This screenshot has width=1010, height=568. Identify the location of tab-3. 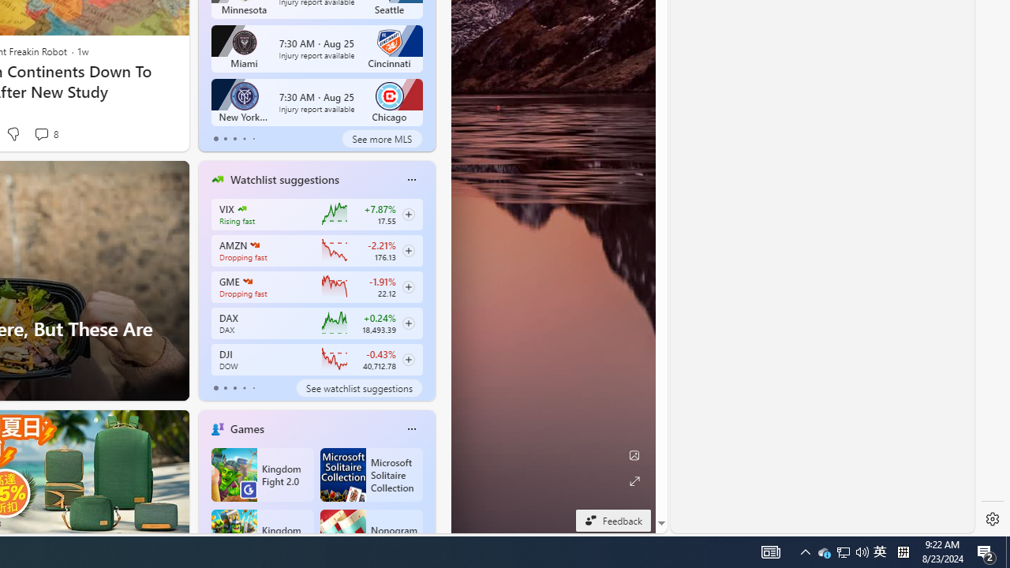
(245, 388).